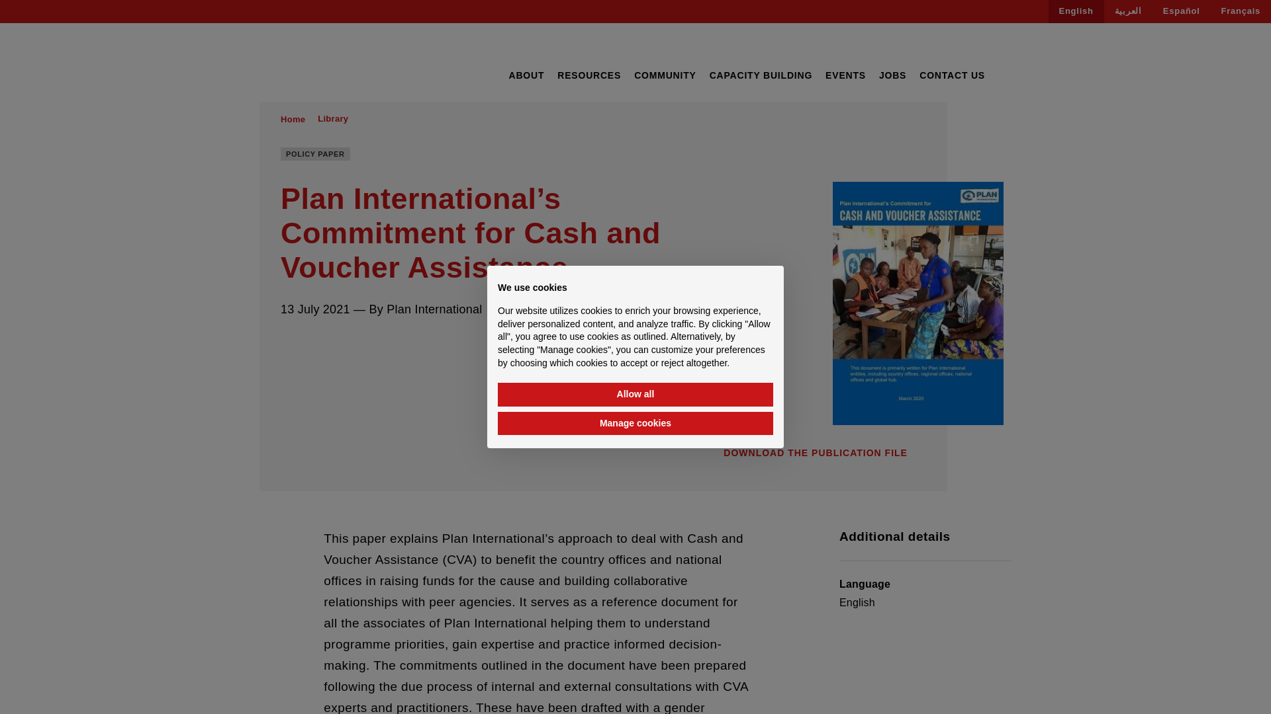 This screenshot has height=714, width=1271. Describe the element at coordinates (286, 344) in the screenshot. I see `Share on Facebook` at that location.